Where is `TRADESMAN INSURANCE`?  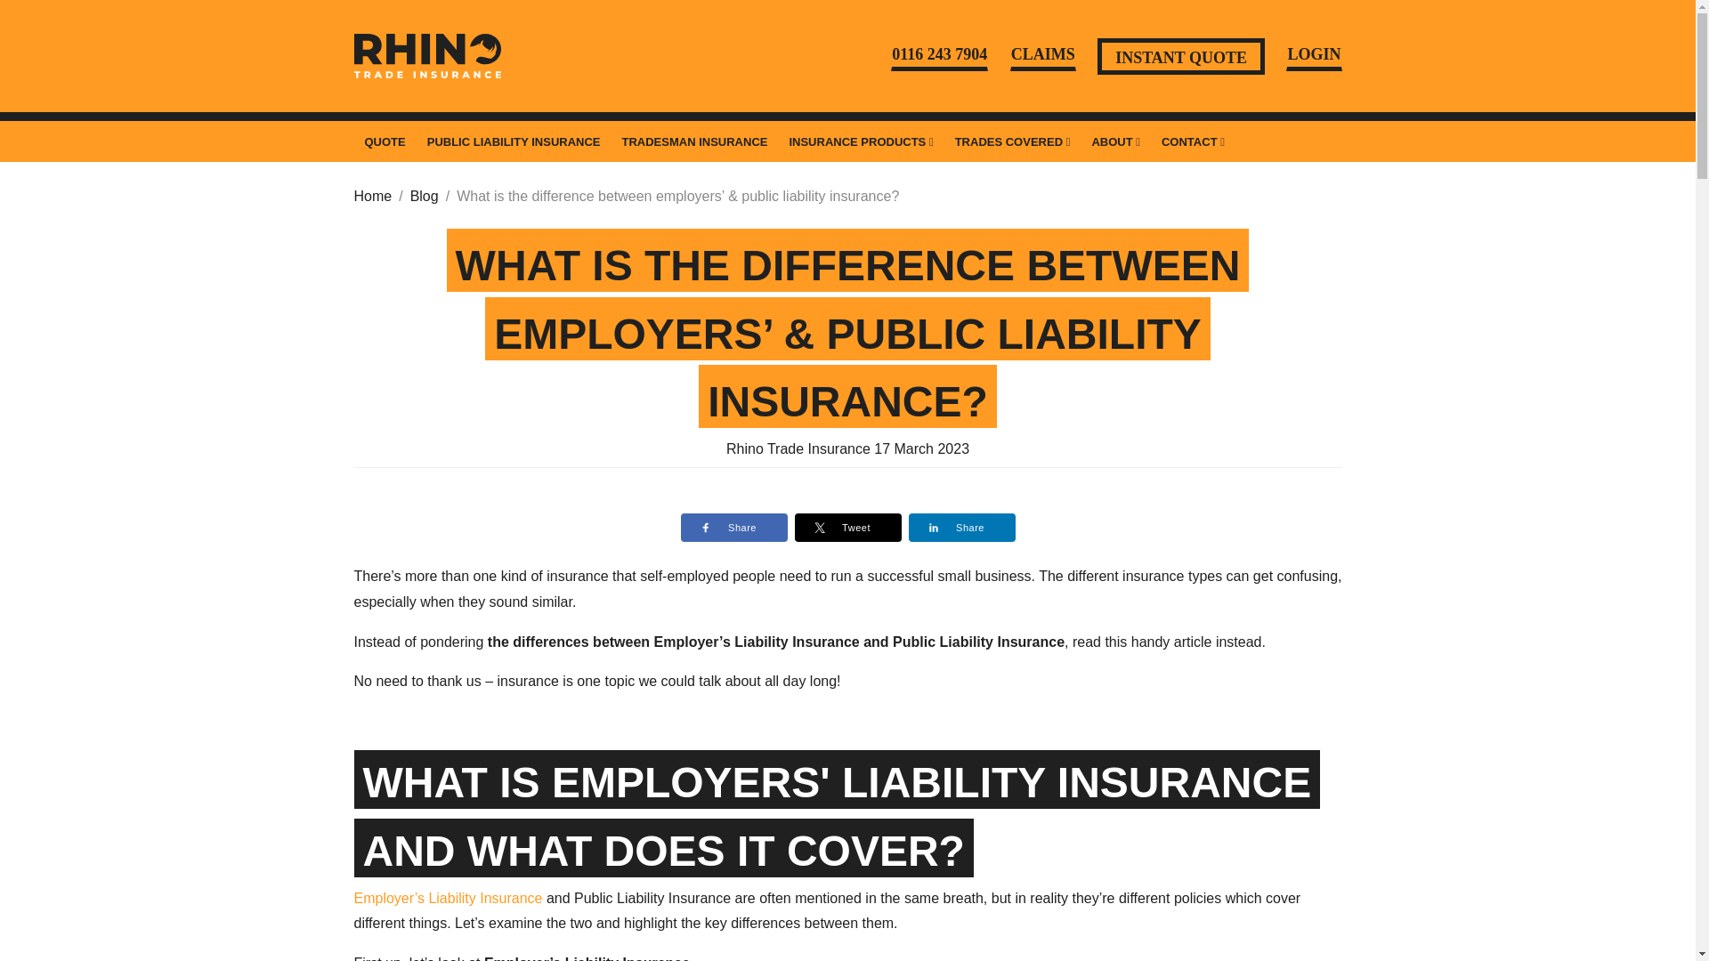 TRADESMAN INSURANCE is located at coordinates (693, 141).